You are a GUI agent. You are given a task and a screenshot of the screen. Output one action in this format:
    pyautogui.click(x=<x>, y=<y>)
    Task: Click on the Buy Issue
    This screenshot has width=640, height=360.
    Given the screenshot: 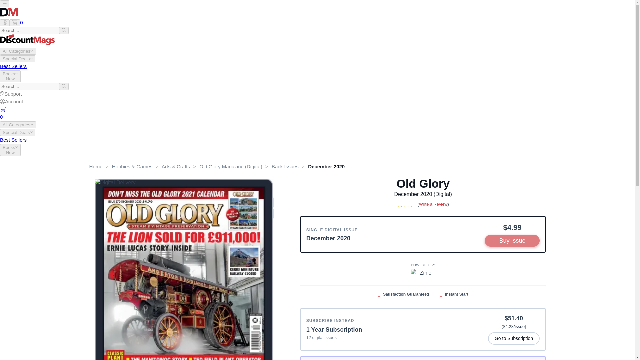 What is the action you would take?
    pyautogui.click(x=512, y=241)
    